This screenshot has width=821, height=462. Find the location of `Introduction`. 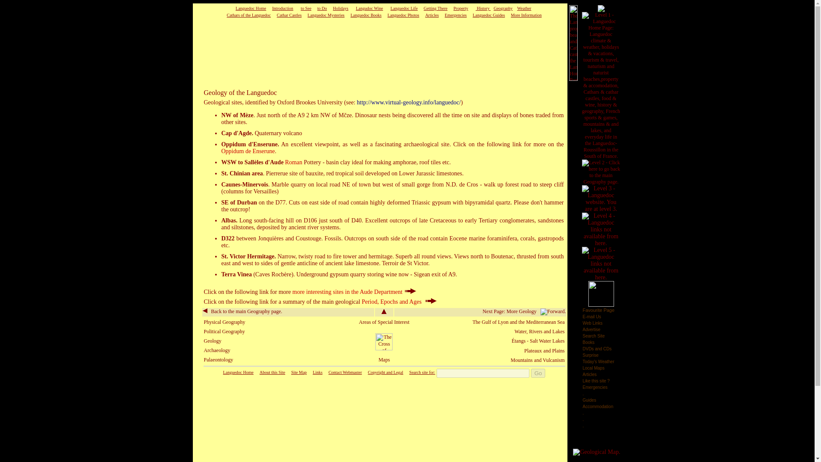

Introduction is located at coordinates (282, 8).